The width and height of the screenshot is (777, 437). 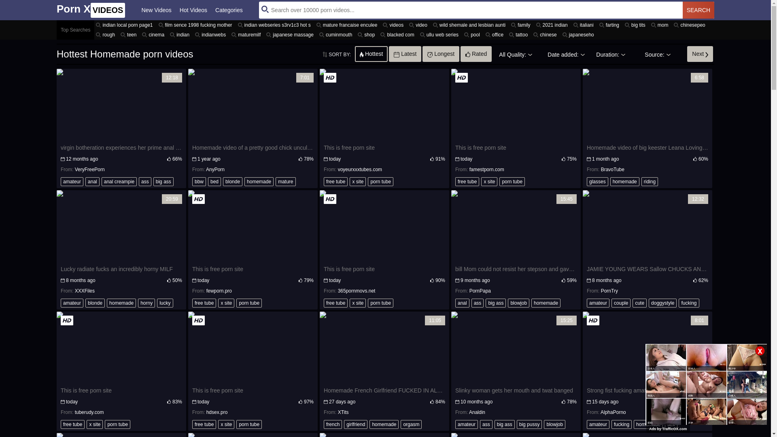 I want to click on big ass, so click(x=163, y=182).